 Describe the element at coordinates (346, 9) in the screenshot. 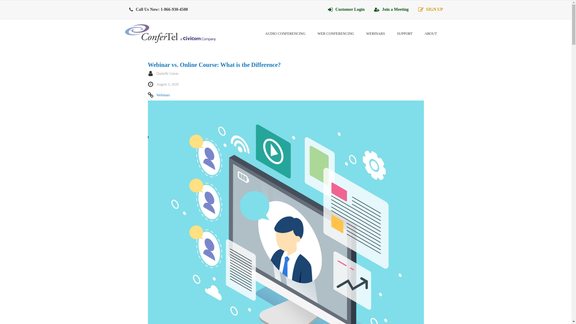

I see `Customer Login` at that location.